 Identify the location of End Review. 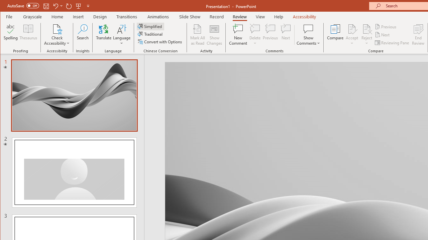
(418, 35).